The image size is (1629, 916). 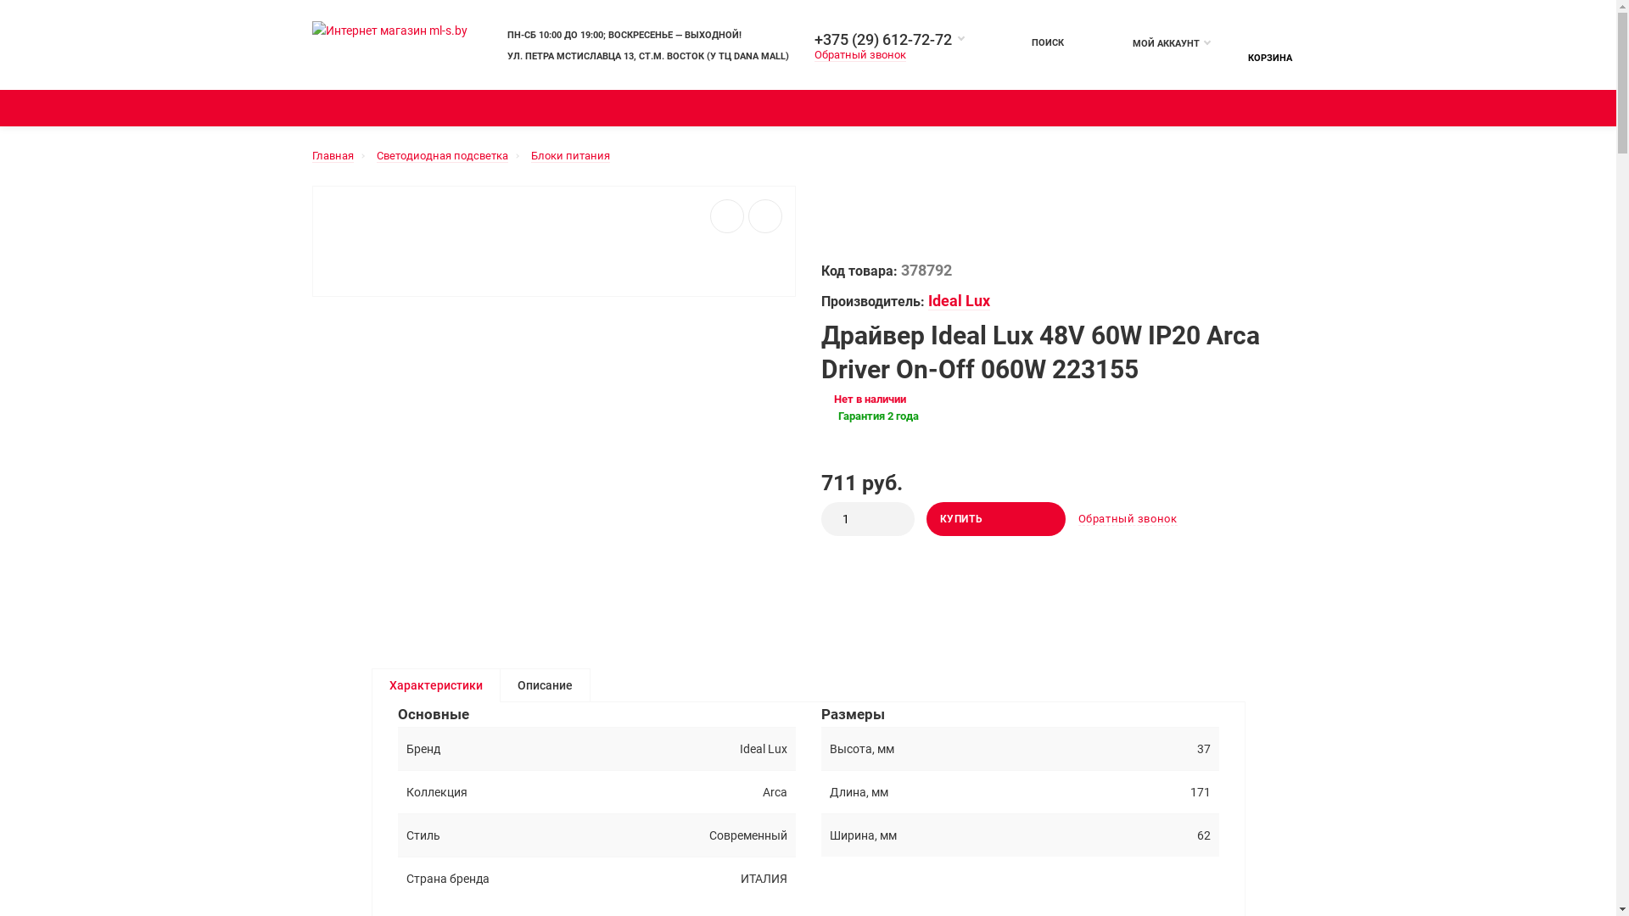 I want to click on Ideal Lux, so click(x=959, y=302).